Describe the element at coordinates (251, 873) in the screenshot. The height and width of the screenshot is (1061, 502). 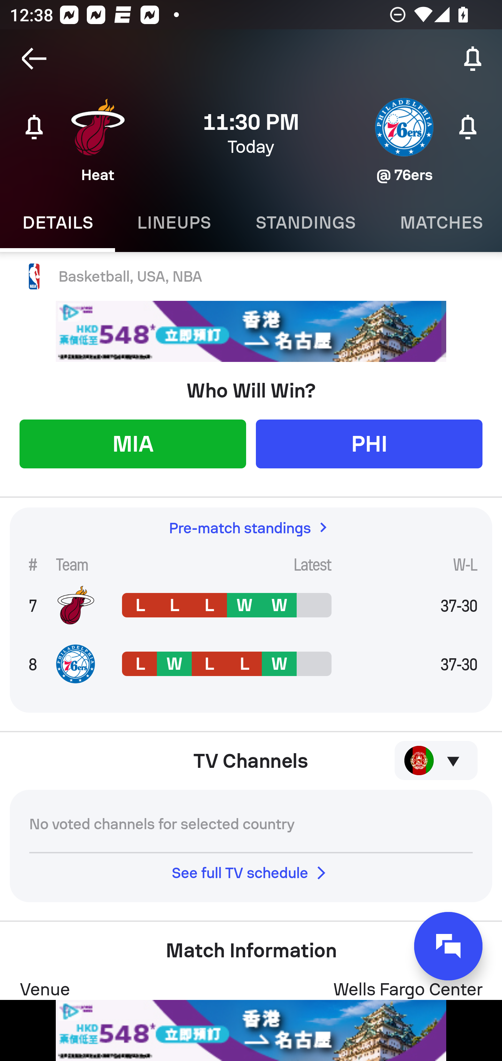
I see `See full TV schedule` at that location.